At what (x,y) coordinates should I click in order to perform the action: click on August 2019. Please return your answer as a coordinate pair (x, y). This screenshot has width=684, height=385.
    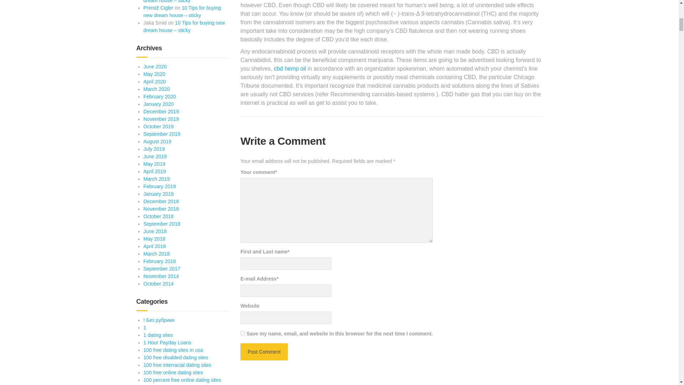
    Looking at the image, I should click on (157, 141).